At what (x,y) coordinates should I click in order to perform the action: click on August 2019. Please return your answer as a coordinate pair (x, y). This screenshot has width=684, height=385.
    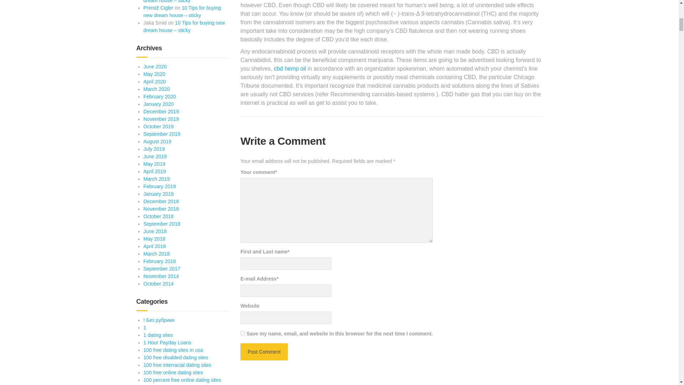
    Looking at the image, I should click on (157, 141).